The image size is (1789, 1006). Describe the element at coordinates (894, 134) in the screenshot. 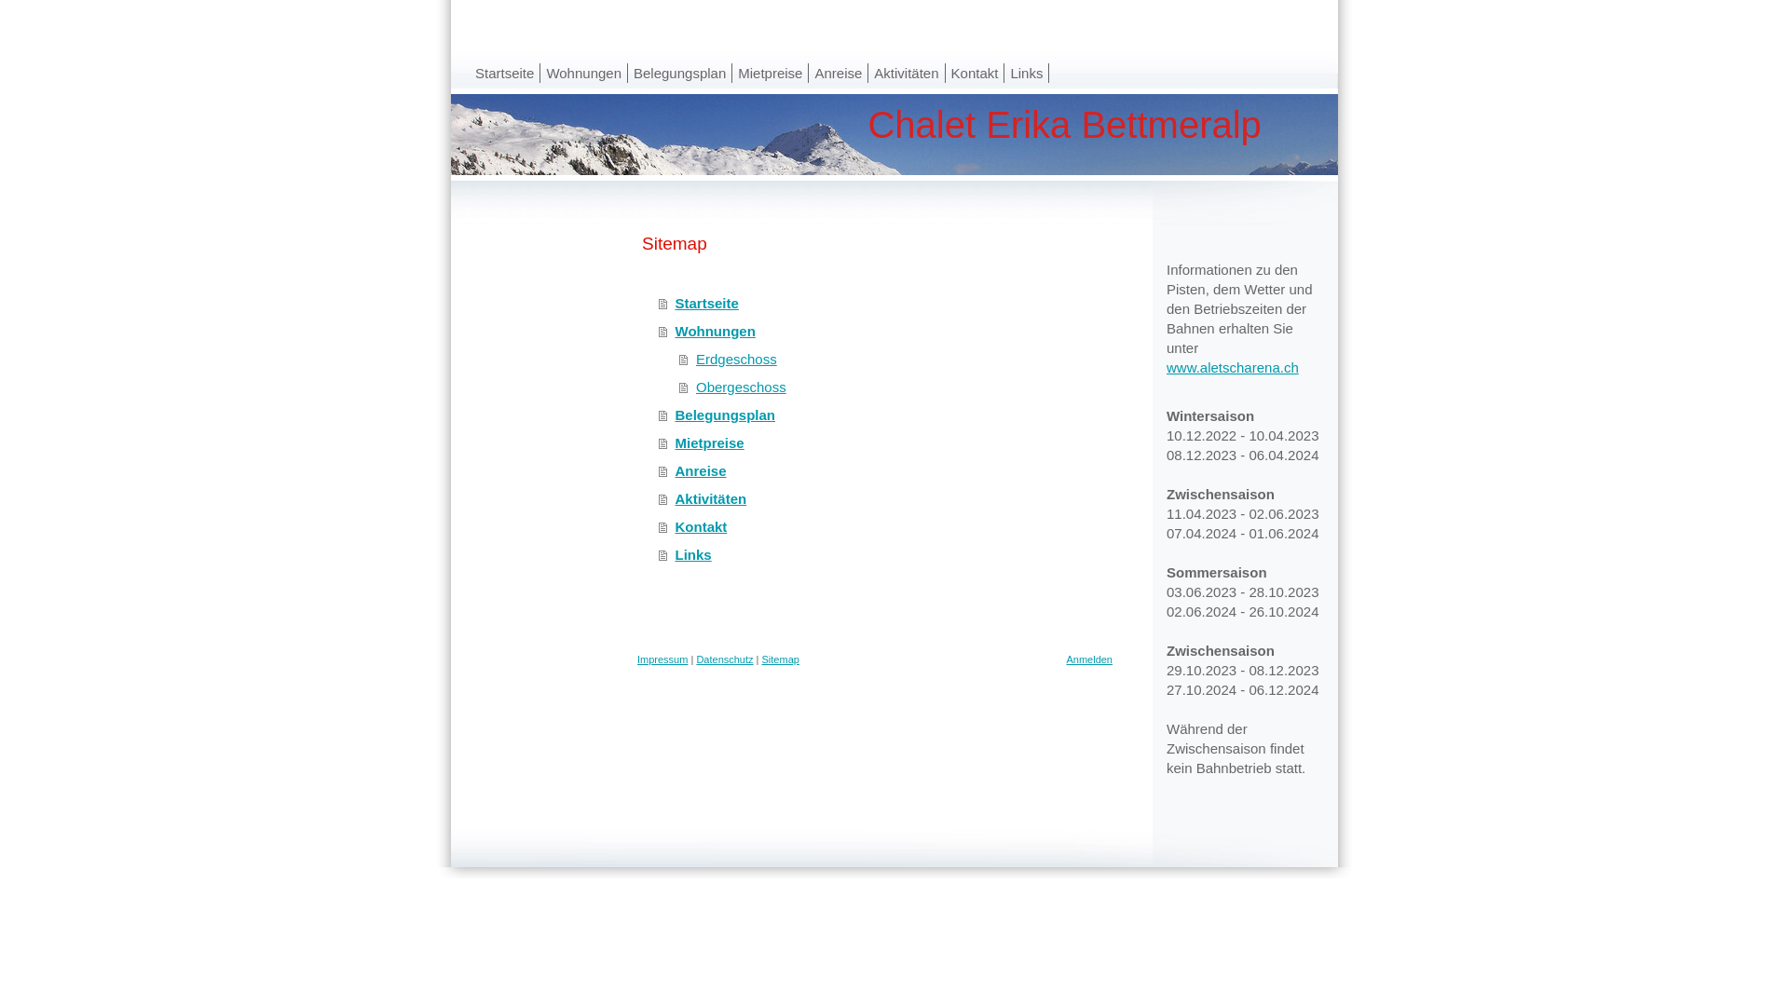

I see `Chalet Erika Bettmeralp` at that location.